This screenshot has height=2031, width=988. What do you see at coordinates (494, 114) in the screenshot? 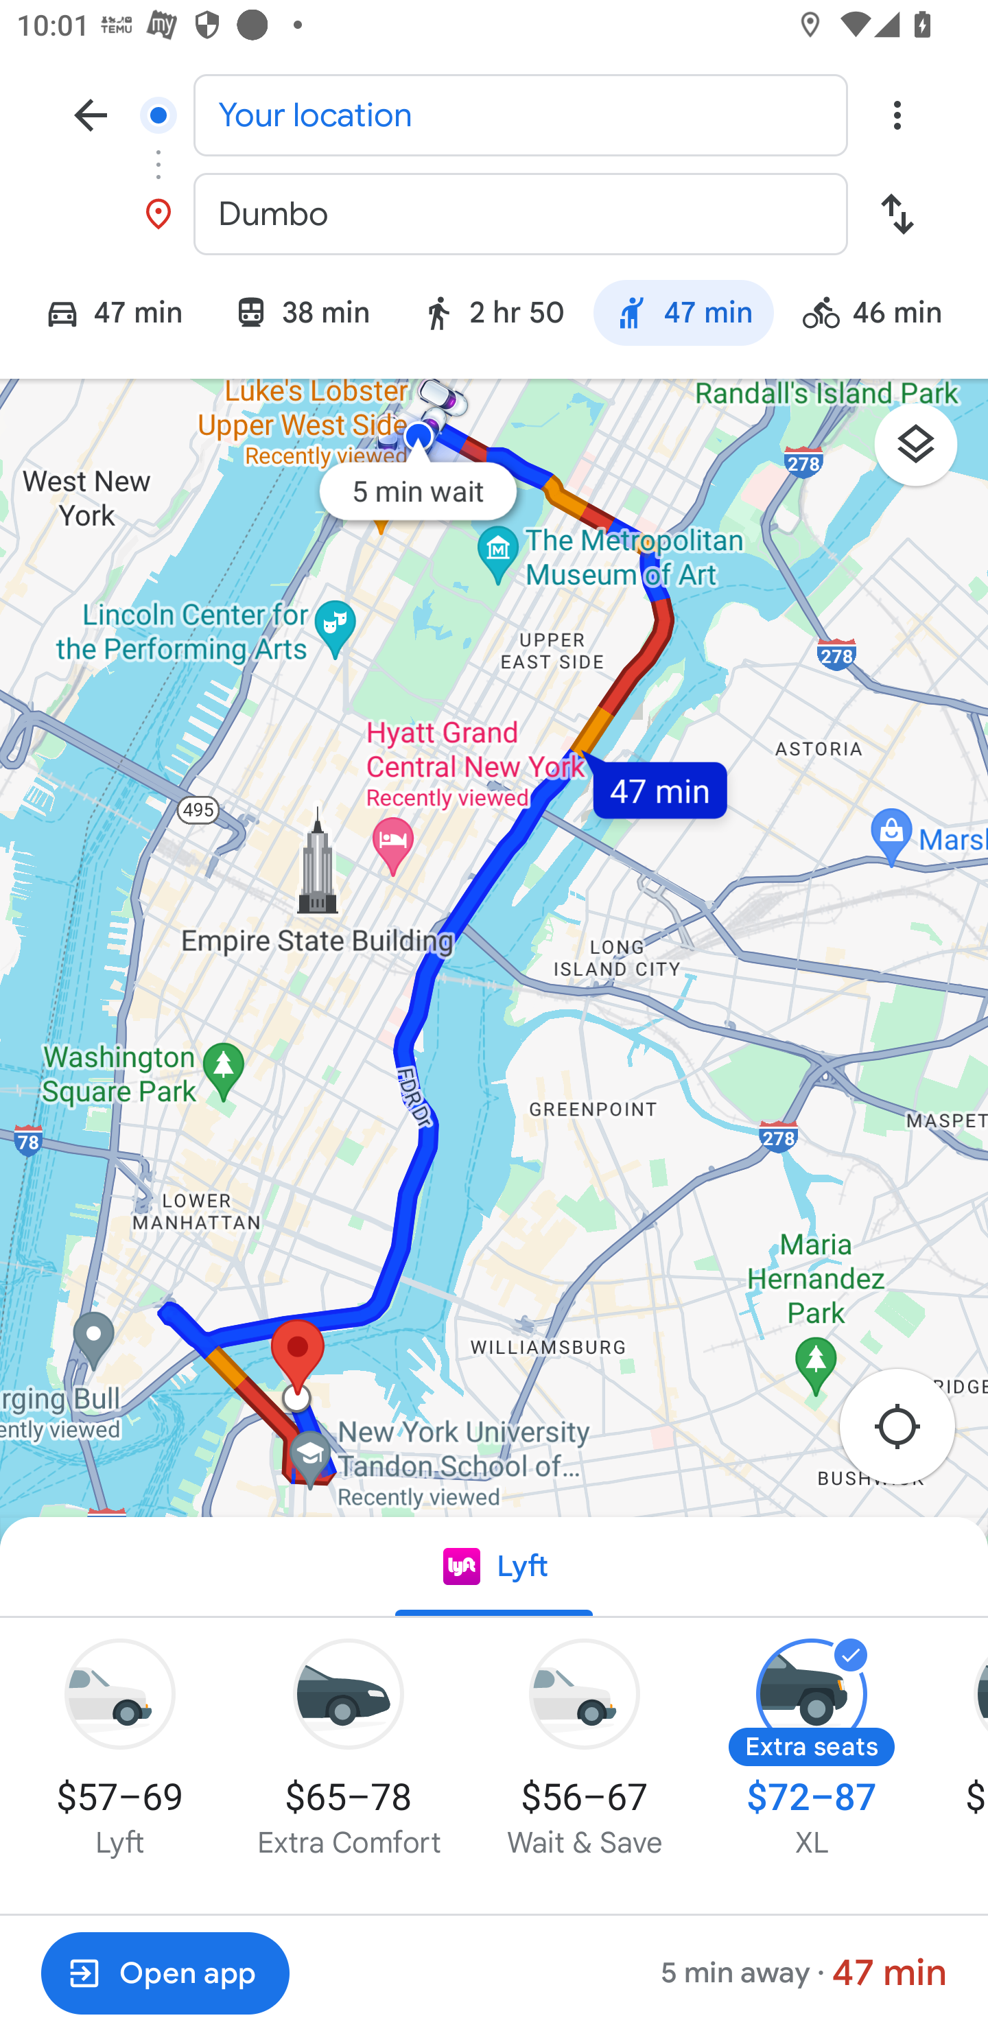
I see `Your location Start location, Your location` at bounding box center [494, 114].